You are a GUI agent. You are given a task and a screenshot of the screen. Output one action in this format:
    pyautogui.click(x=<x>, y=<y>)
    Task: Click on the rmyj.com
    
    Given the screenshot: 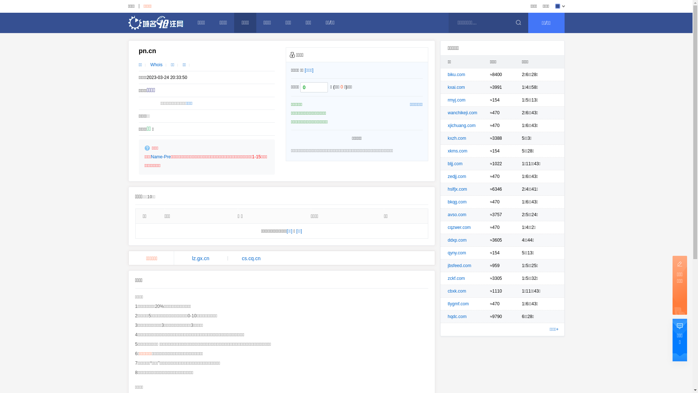 What is the action you would take?
    pyautogui.click(x=457, y=100)
    